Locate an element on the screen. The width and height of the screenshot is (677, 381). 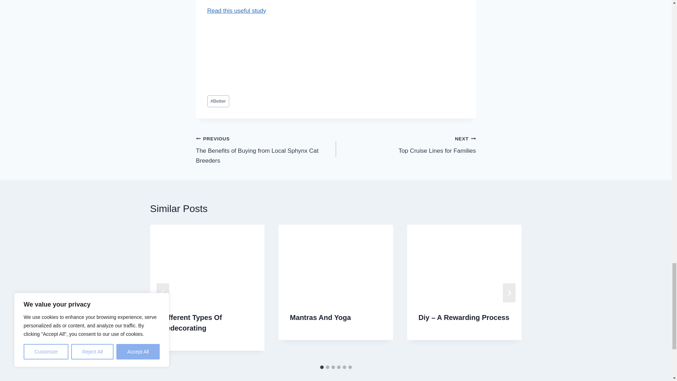
Read this useful study is located at coordinates (236, 11).